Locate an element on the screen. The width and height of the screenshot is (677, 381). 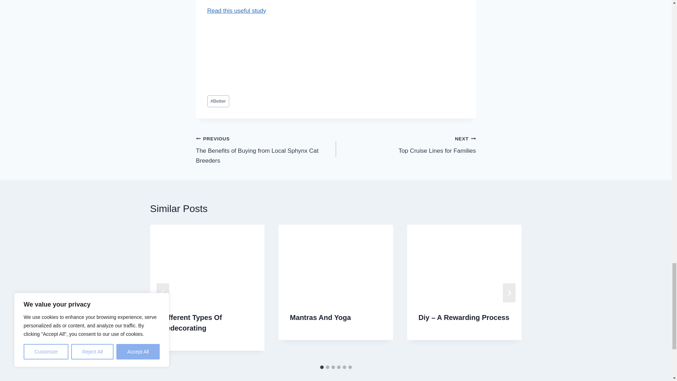
Read this useful study is located at coordinates (236, 11).